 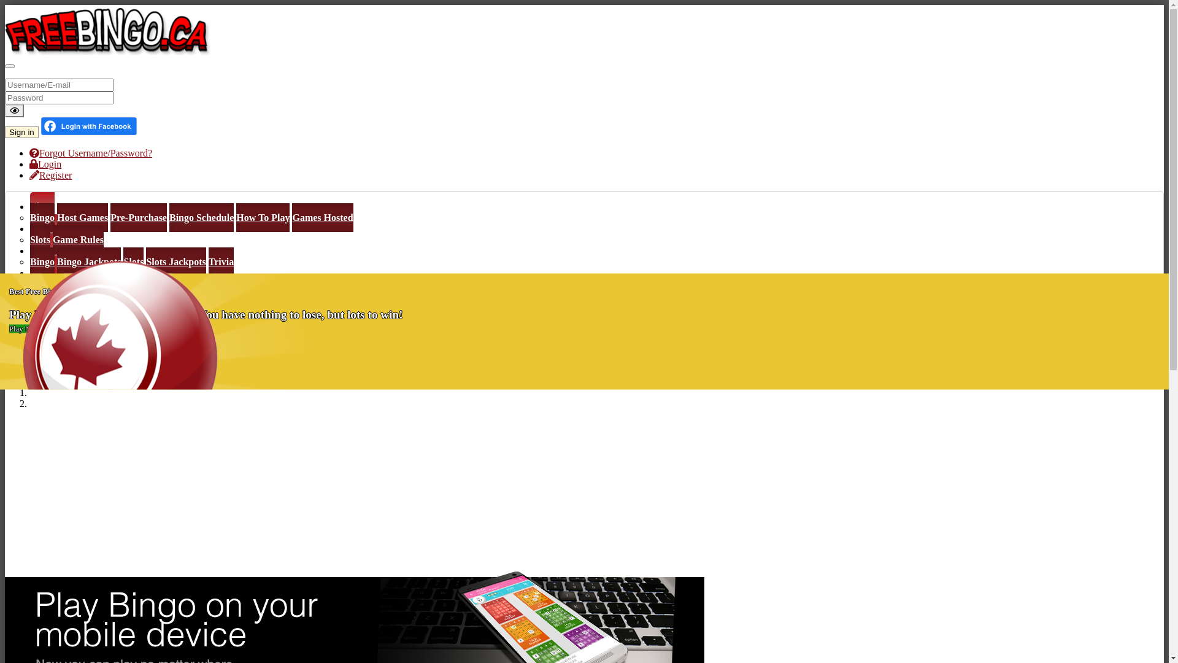 What do you see at coordinates (42, 262) in the screenshot?
I see `Bingo` at bounding box center [42, 262].